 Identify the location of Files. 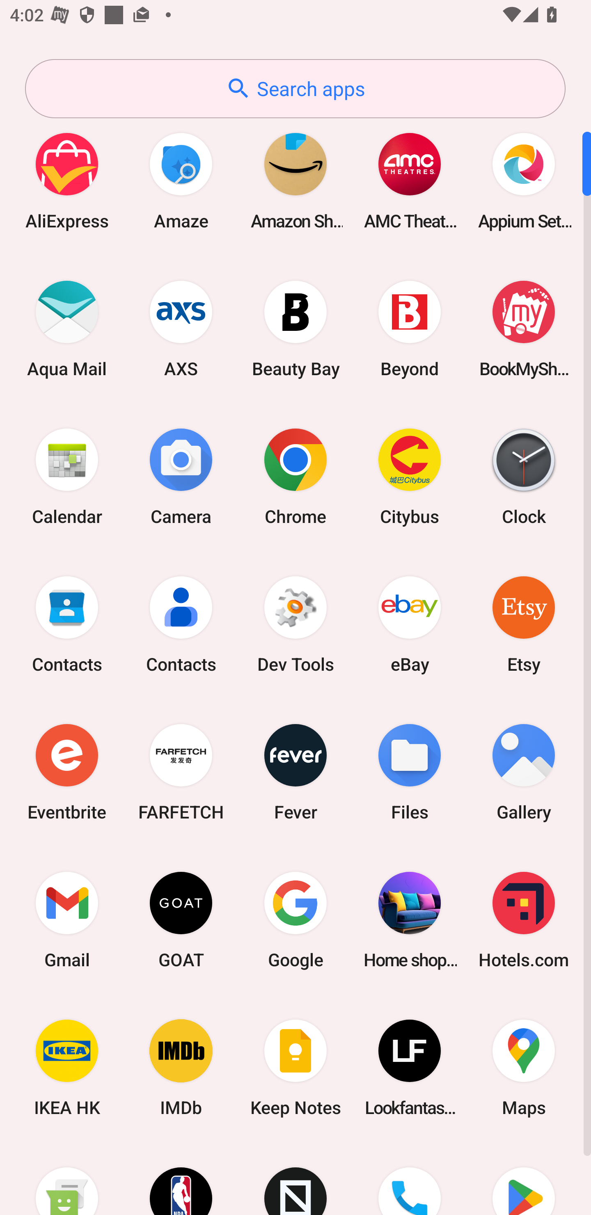
(410, 772).